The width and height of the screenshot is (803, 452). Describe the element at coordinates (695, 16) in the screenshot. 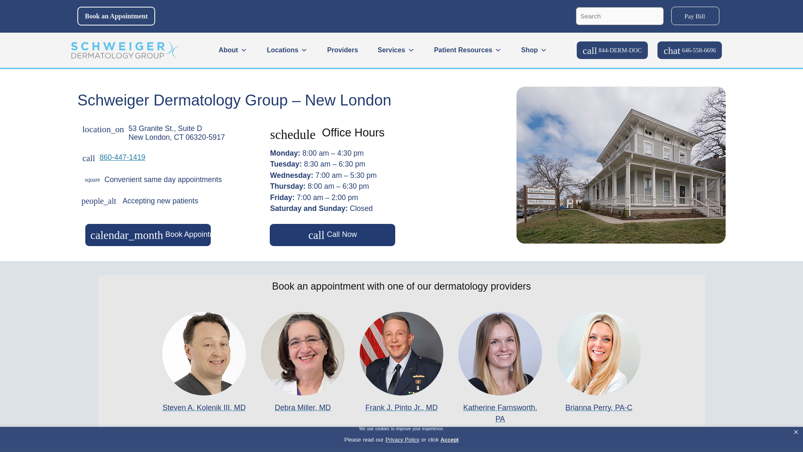

I see `Pay Bill` at that location.